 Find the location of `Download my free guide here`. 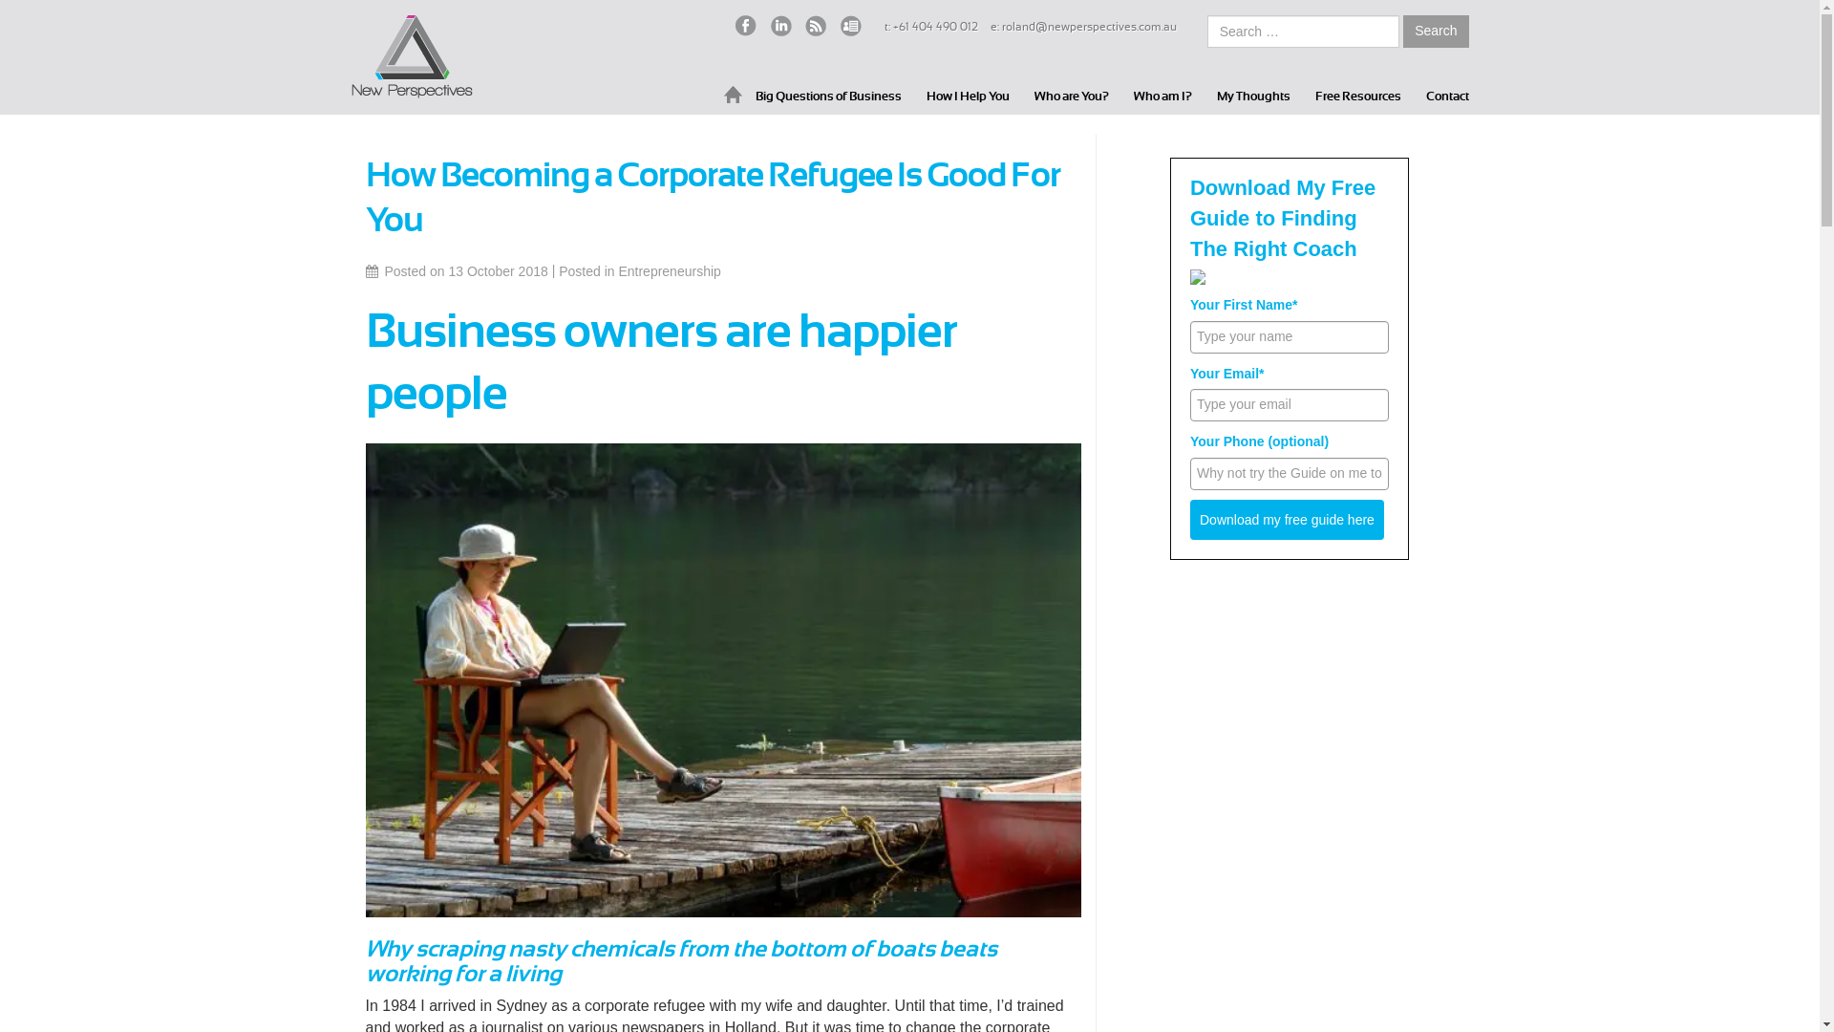

Download my free guide here is located at coordinates (1288, 520).